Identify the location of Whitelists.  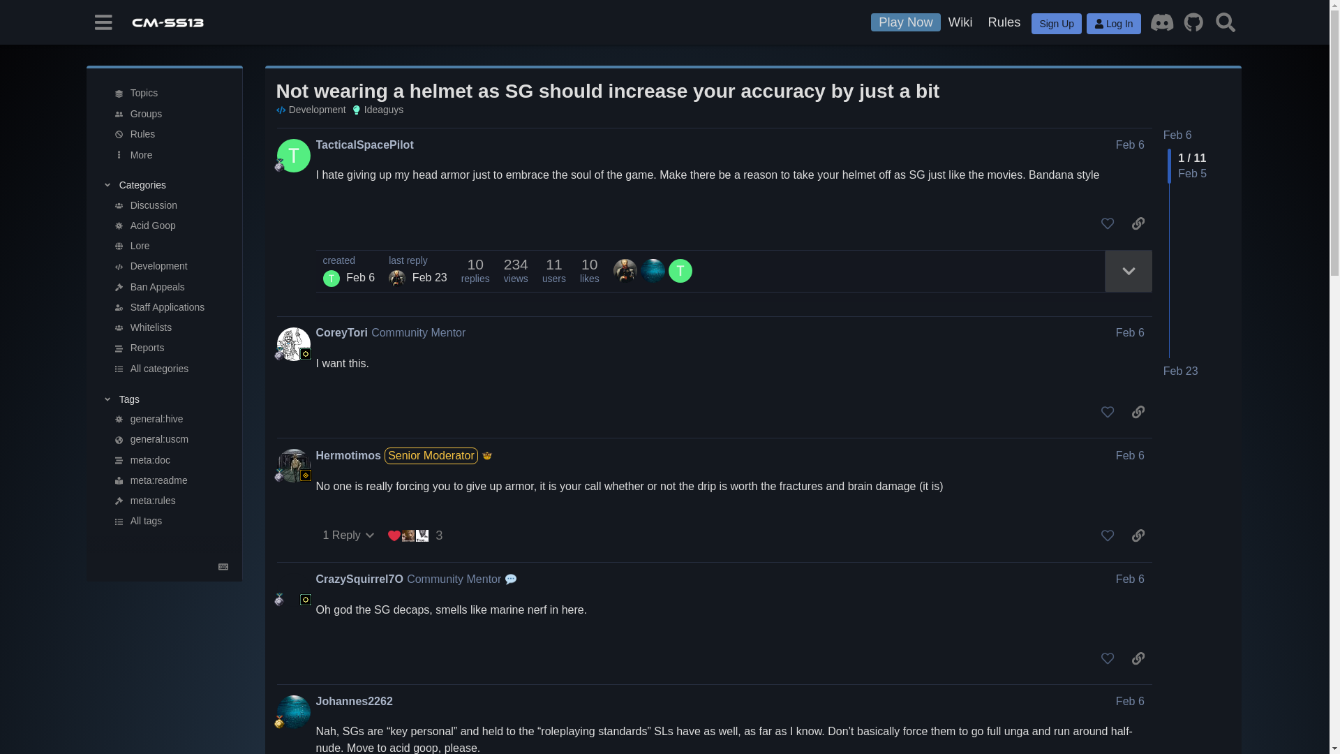
(170, 327).